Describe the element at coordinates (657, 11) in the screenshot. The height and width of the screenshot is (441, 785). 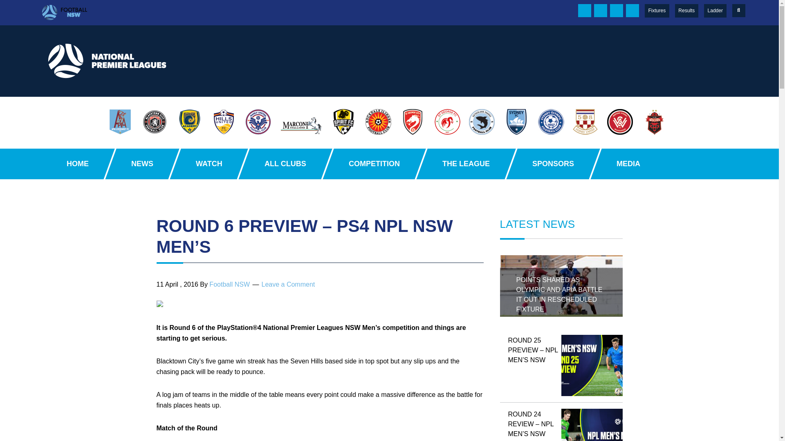
I see `Fixtures` at that location.